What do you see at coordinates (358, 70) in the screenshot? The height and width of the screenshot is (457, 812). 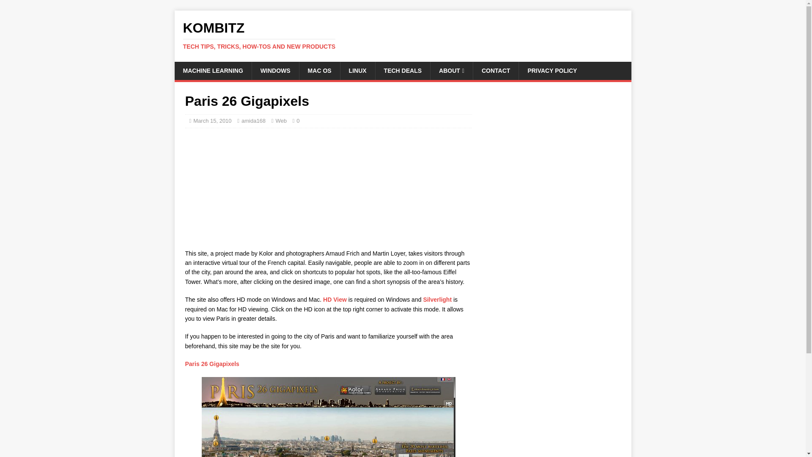 I see `WINDOWS` at bounding box center [358, 70].